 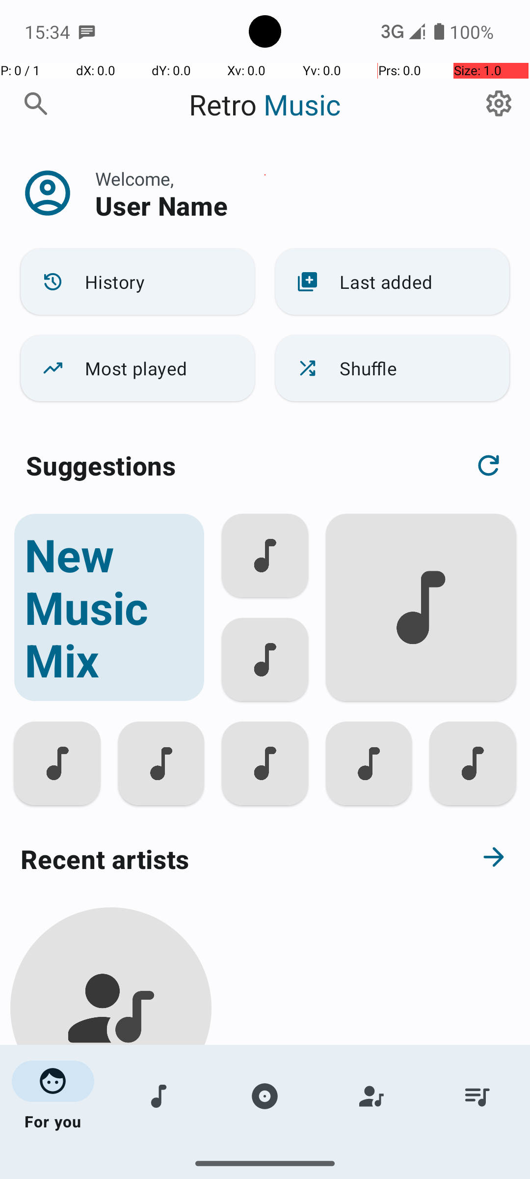 What do you see at coordinates (393, 282) in the screenshot?
I see `Last added` at bounding box center [393, 282].